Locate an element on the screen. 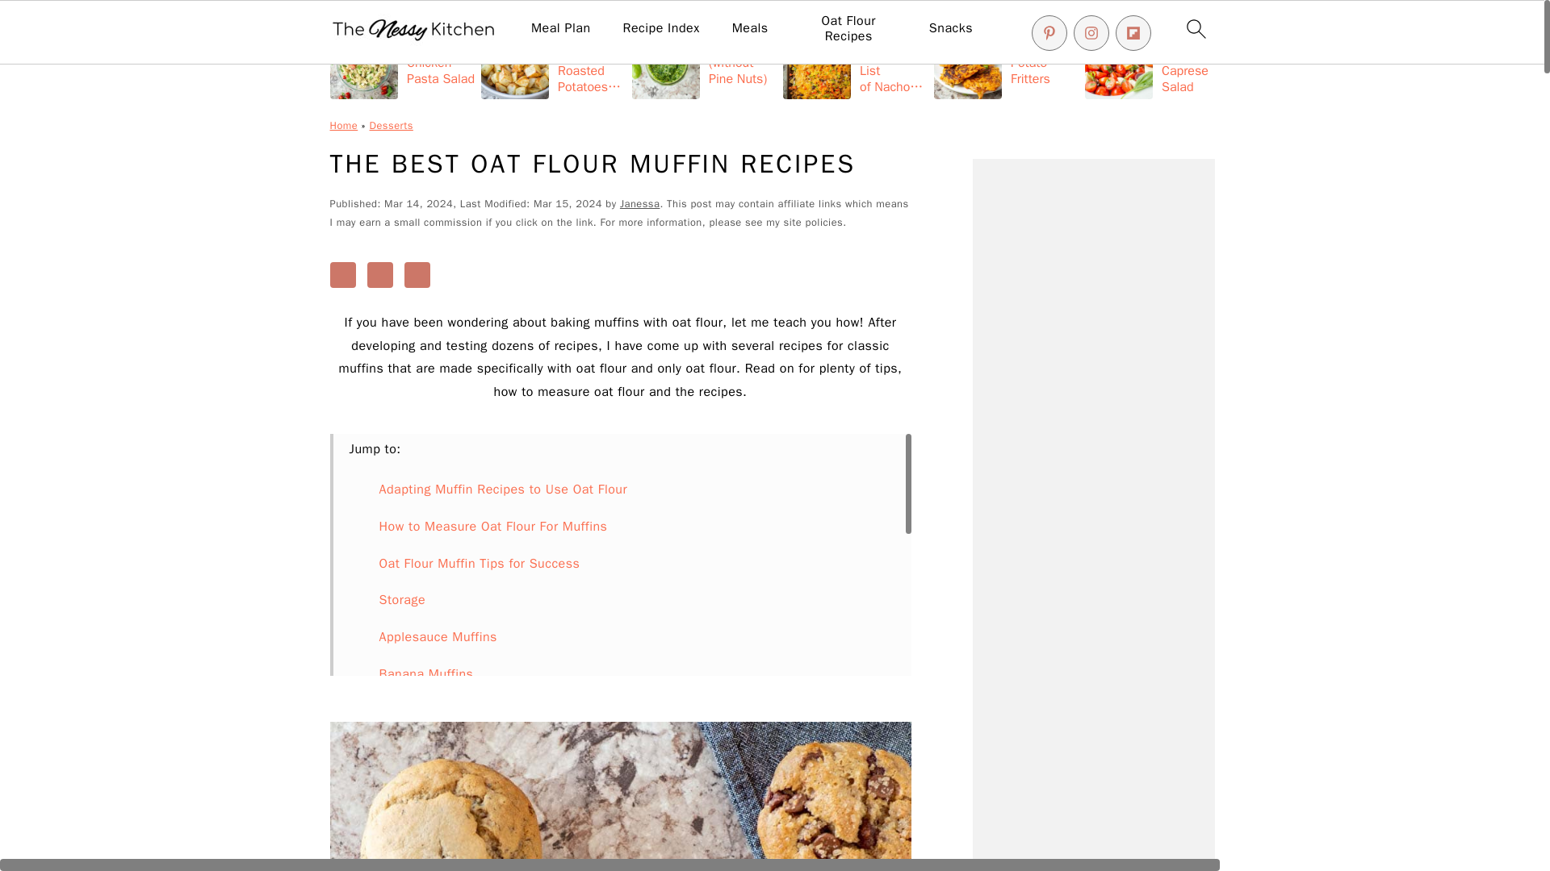 This screenshot has width=1550, height=871. Oat Flour Recipes is located at coordinates (849, 29).